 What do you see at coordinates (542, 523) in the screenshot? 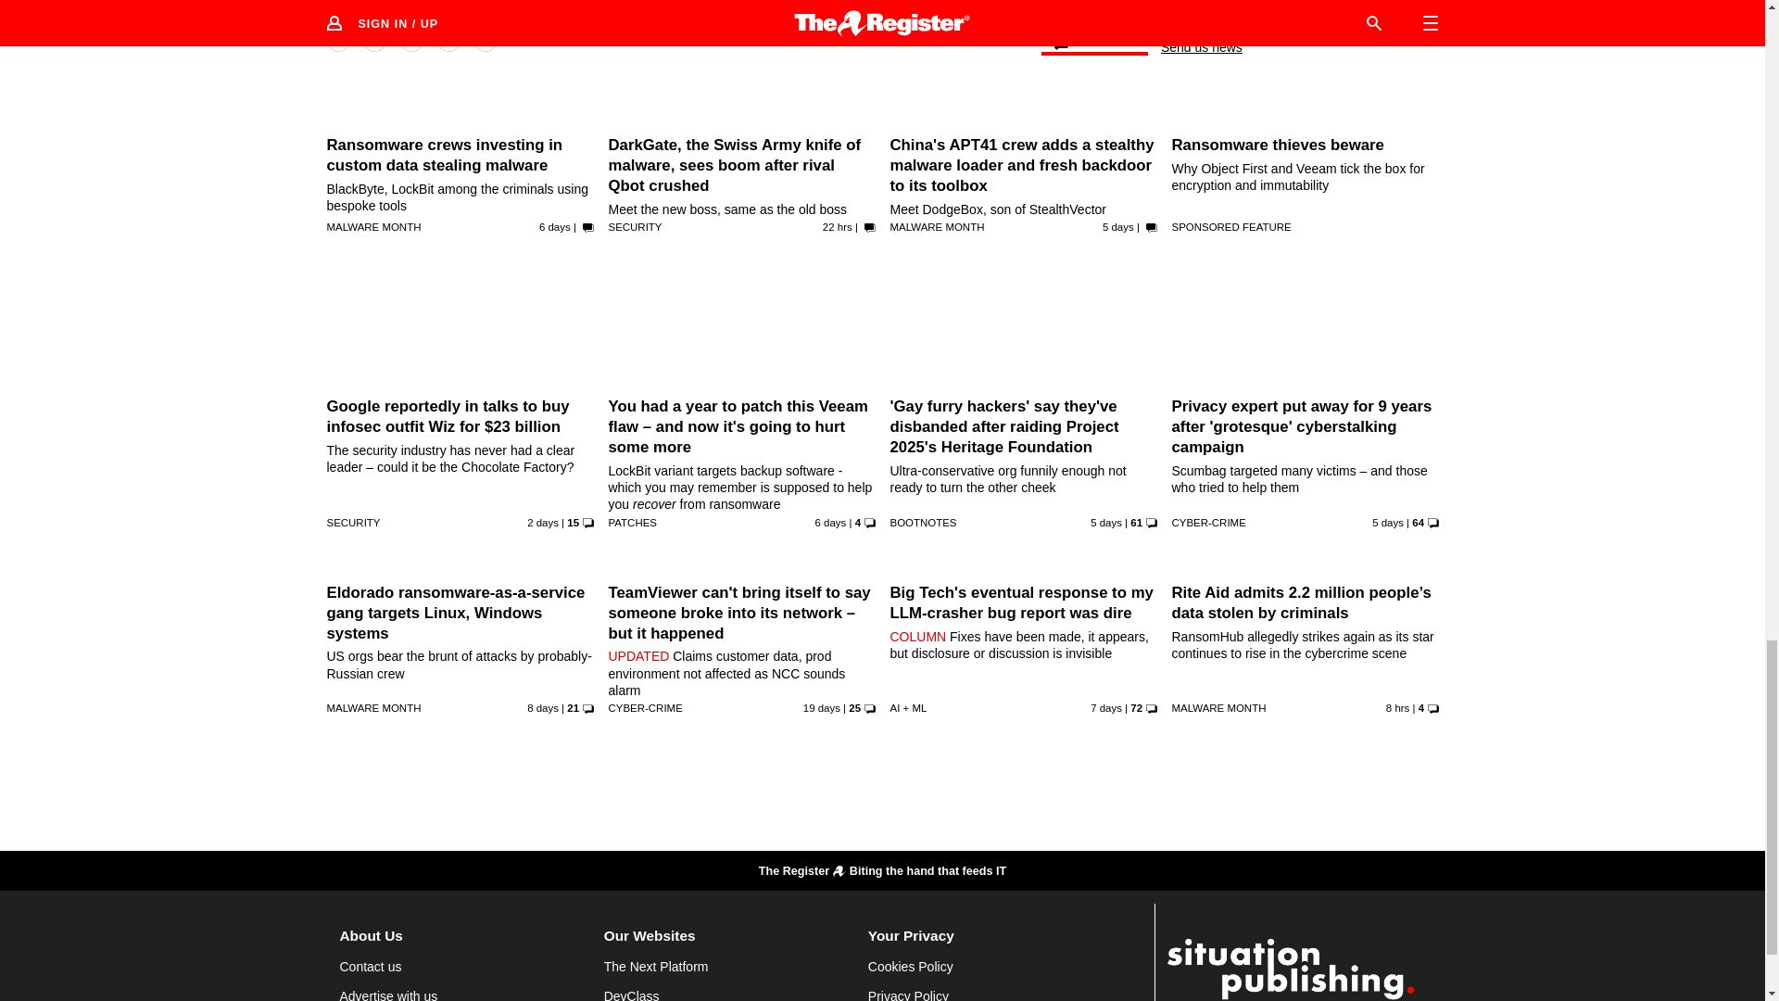
I see `15 Jul 2024 4:39` at bounding box center [542, 523].